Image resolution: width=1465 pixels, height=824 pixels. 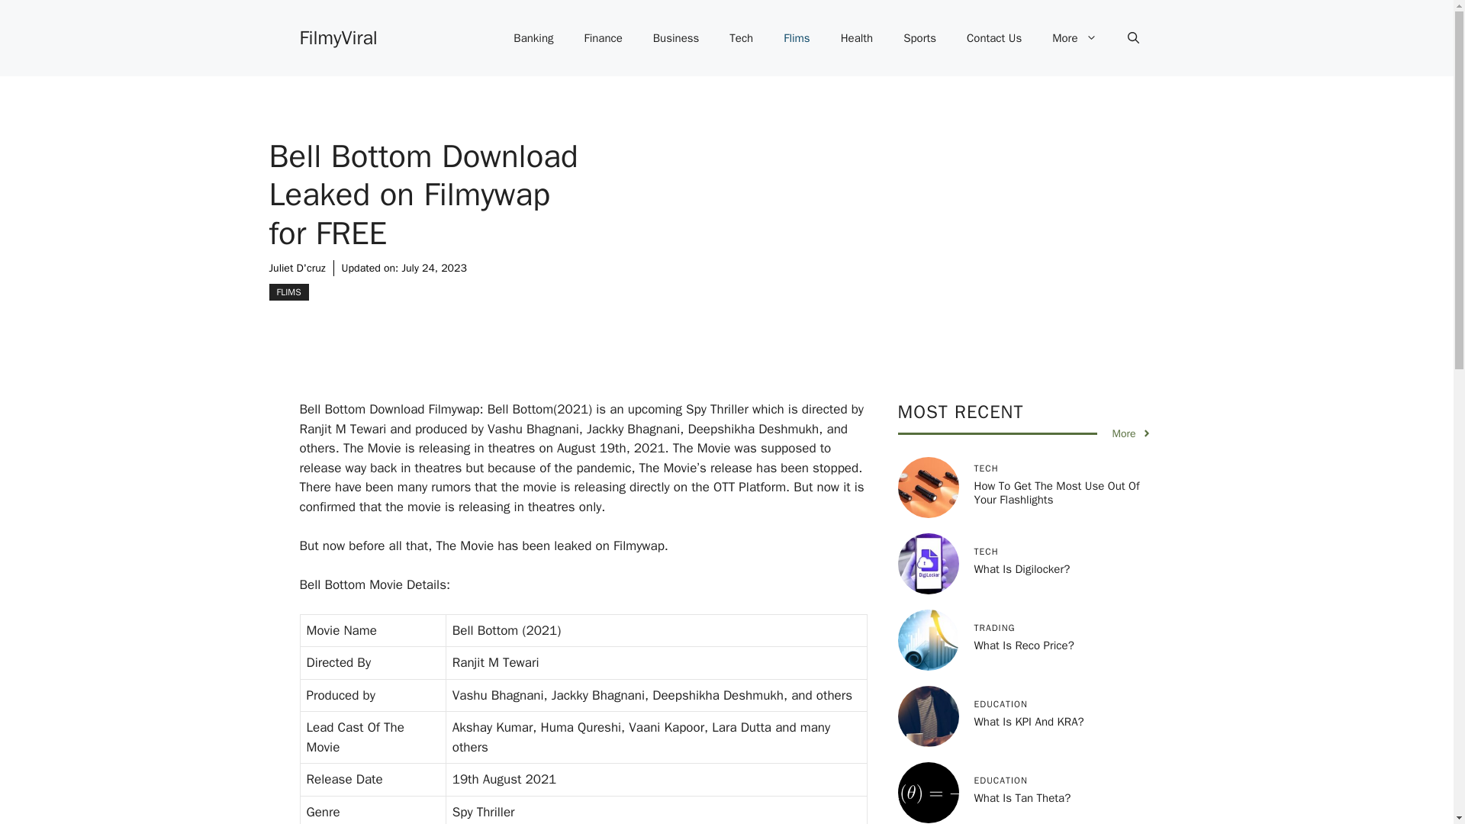 What do you see at coordinates (1074, 38) in the screenshot?
I see `More` at bounding box center [1074, 38].